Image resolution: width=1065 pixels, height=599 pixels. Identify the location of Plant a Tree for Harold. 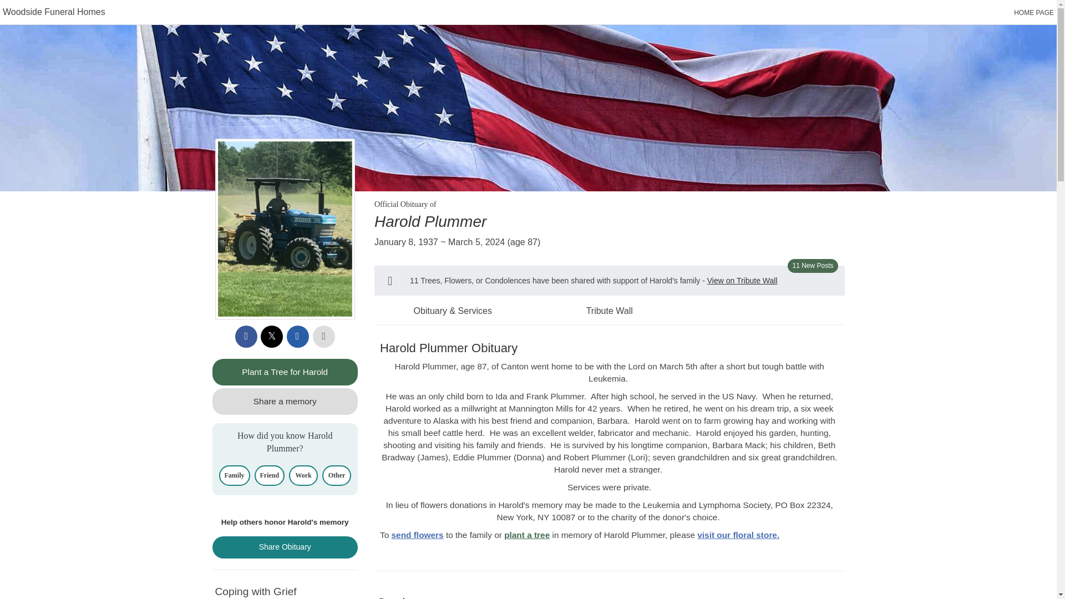
(285, 372).